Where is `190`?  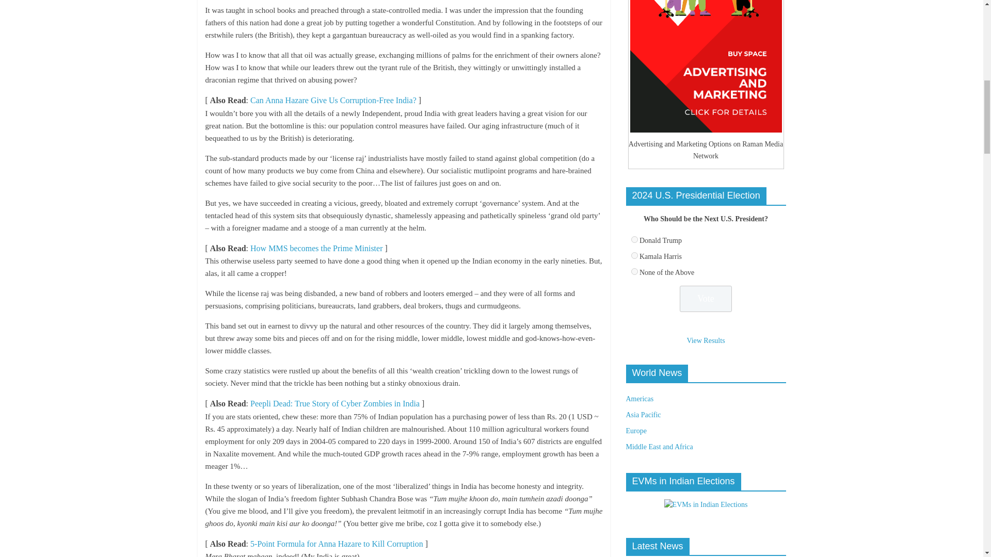 190 is located at coordinates (634, 256).